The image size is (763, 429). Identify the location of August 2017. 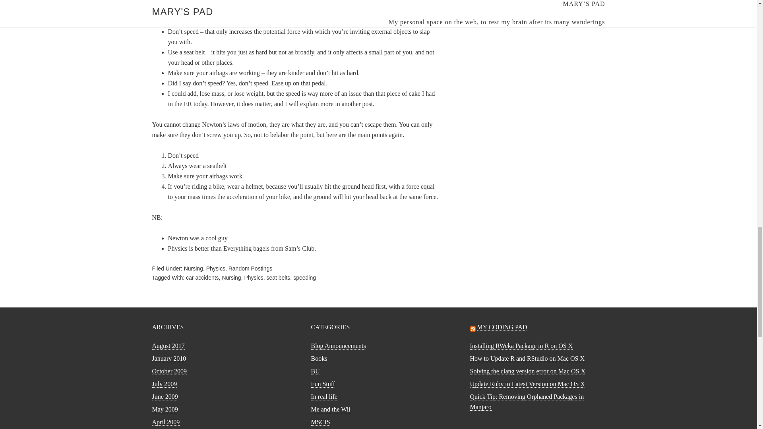
(168, 346).